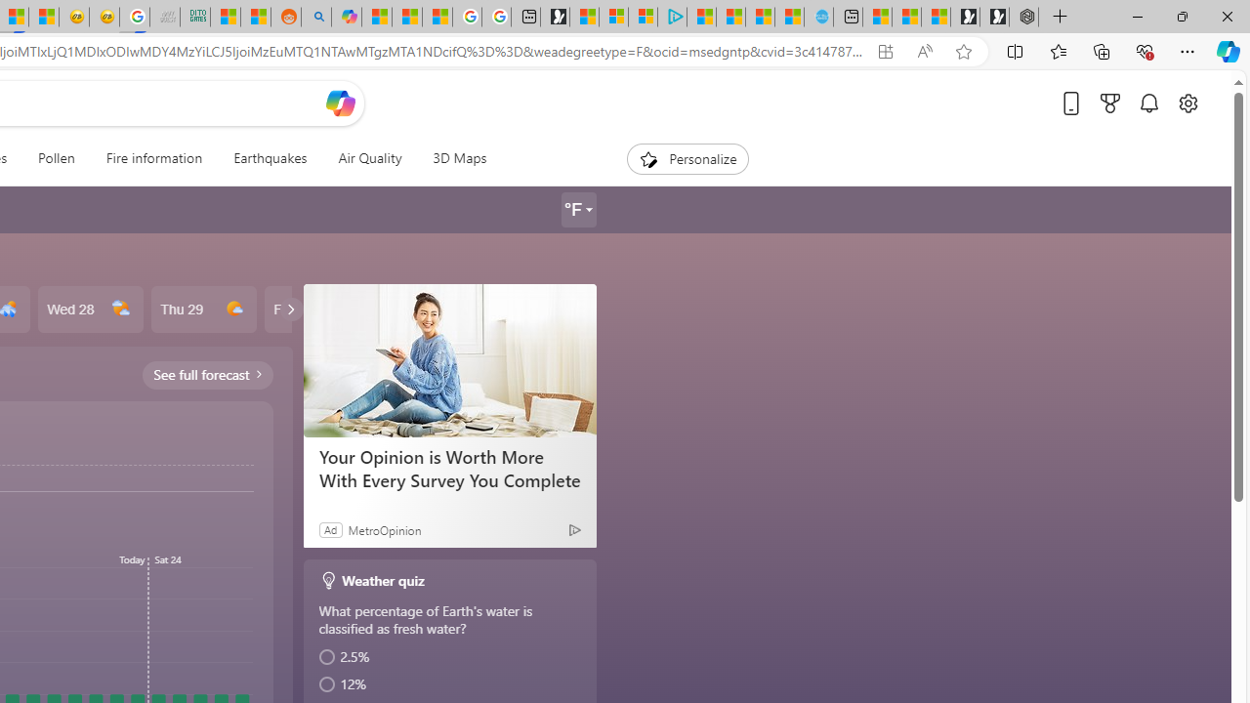 The width and height of the screenshot is (1250, 703). I want to click on Pollen, so click(56, 158).